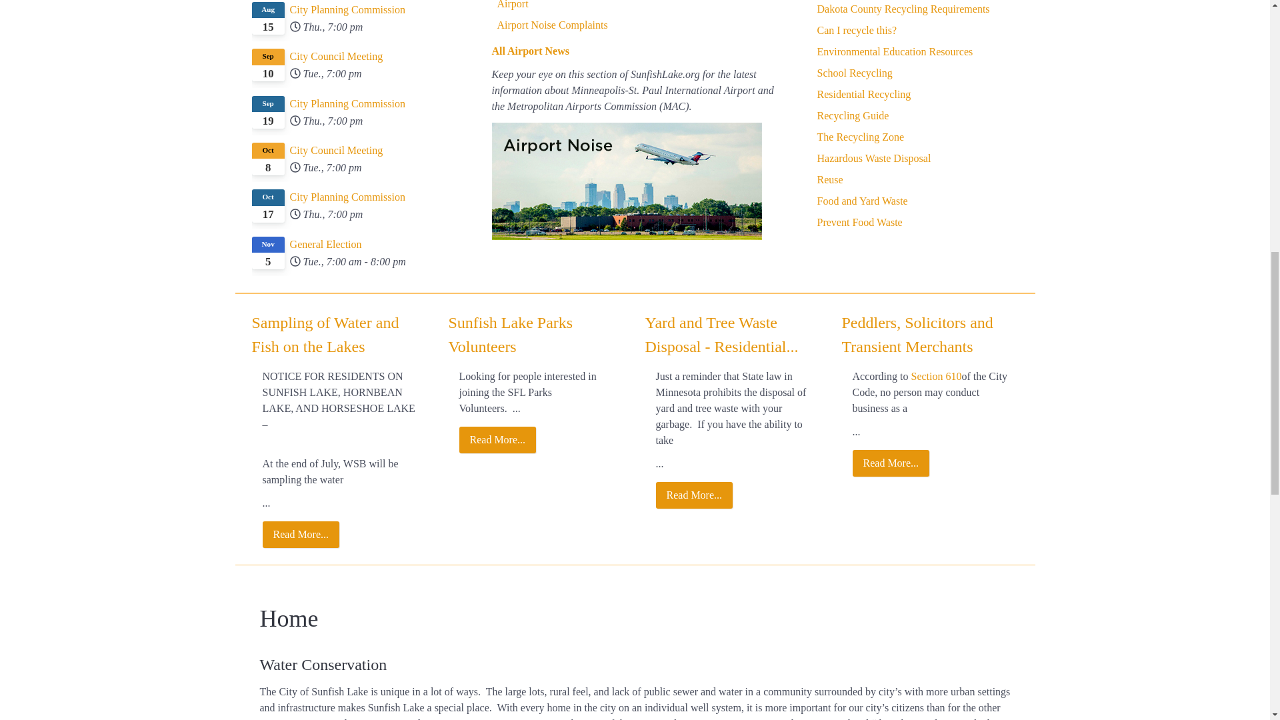  Describe the element at coordinates (355, 150) in the screenshot. I see `City Council Meeting` at that location.